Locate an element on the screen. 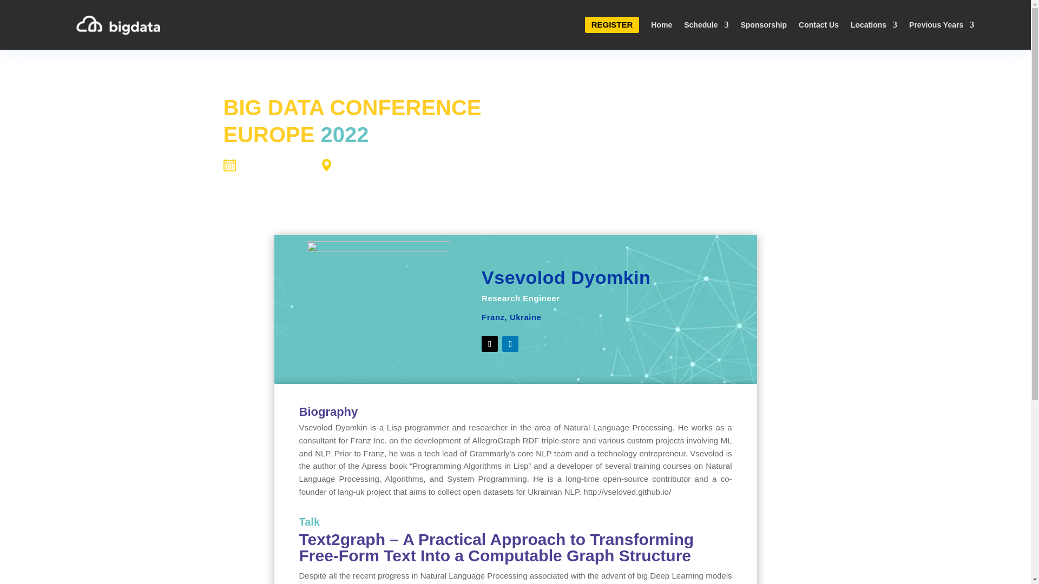 The image size is (1039, 584). REGISTER is located at coordinates (612, 25).